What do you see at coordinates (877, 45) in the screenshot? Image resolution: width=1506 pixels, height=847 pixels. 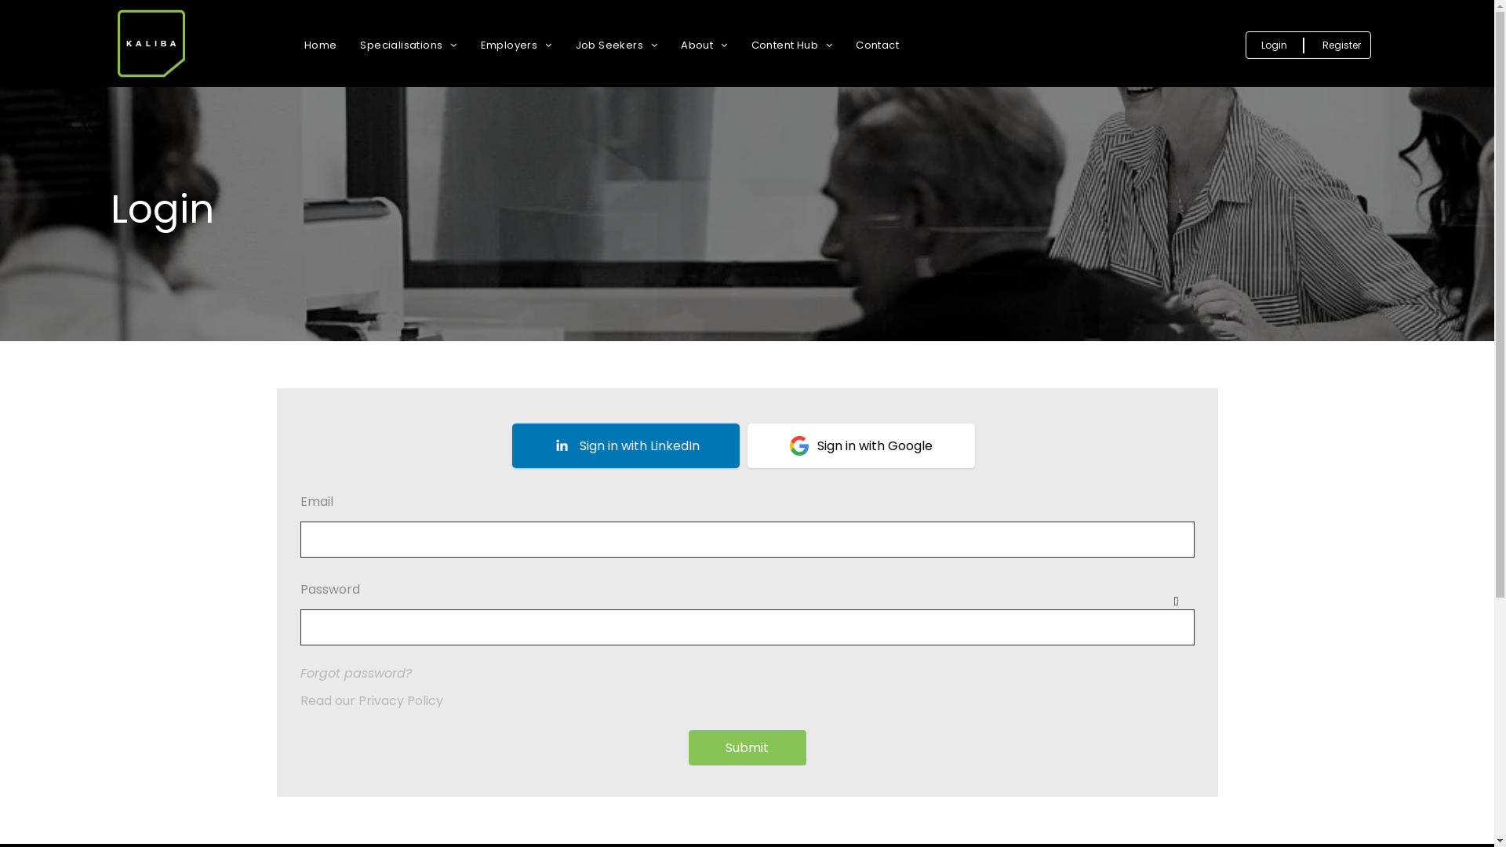 I see `Contact` at bounding box center [877, 45].